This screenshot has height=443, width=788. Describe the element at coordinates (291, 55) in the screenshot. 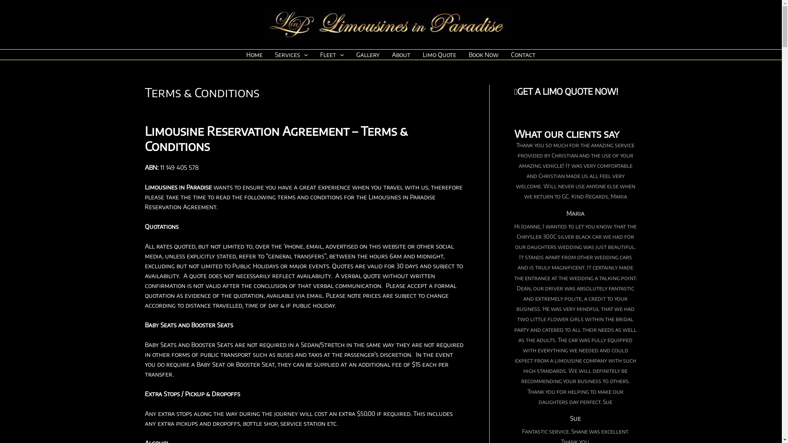

I see `Services` at that location.